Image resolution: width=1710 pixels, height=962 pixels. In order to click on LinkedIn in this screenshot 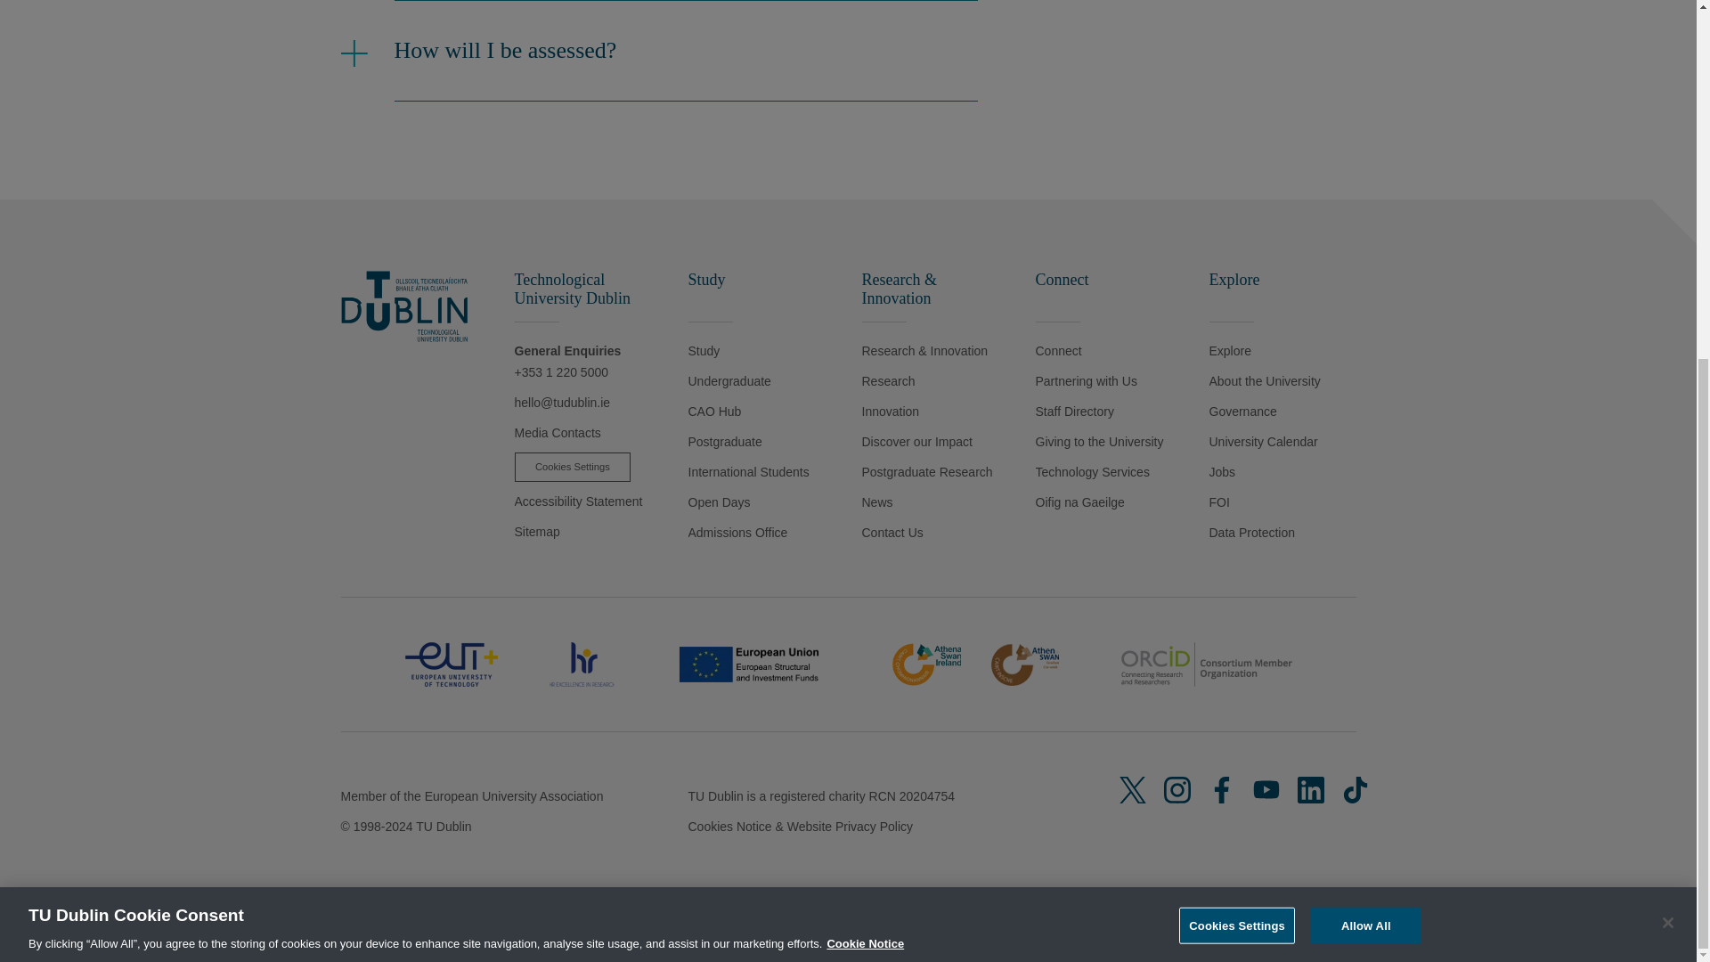, I will do `click(1311, 789)`.